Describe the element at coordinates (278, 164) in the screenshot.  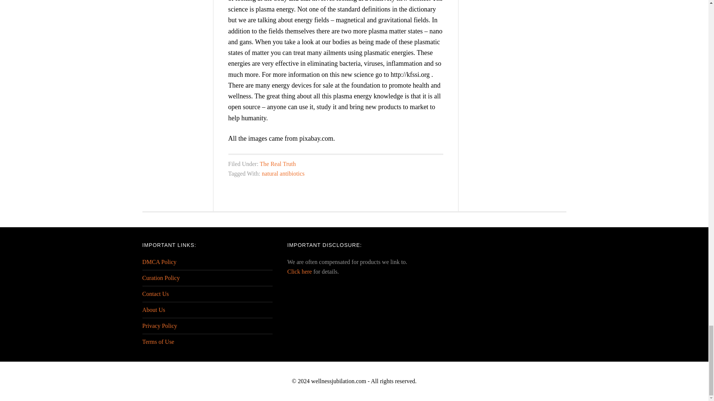
I see `The Real Truth` at that location.